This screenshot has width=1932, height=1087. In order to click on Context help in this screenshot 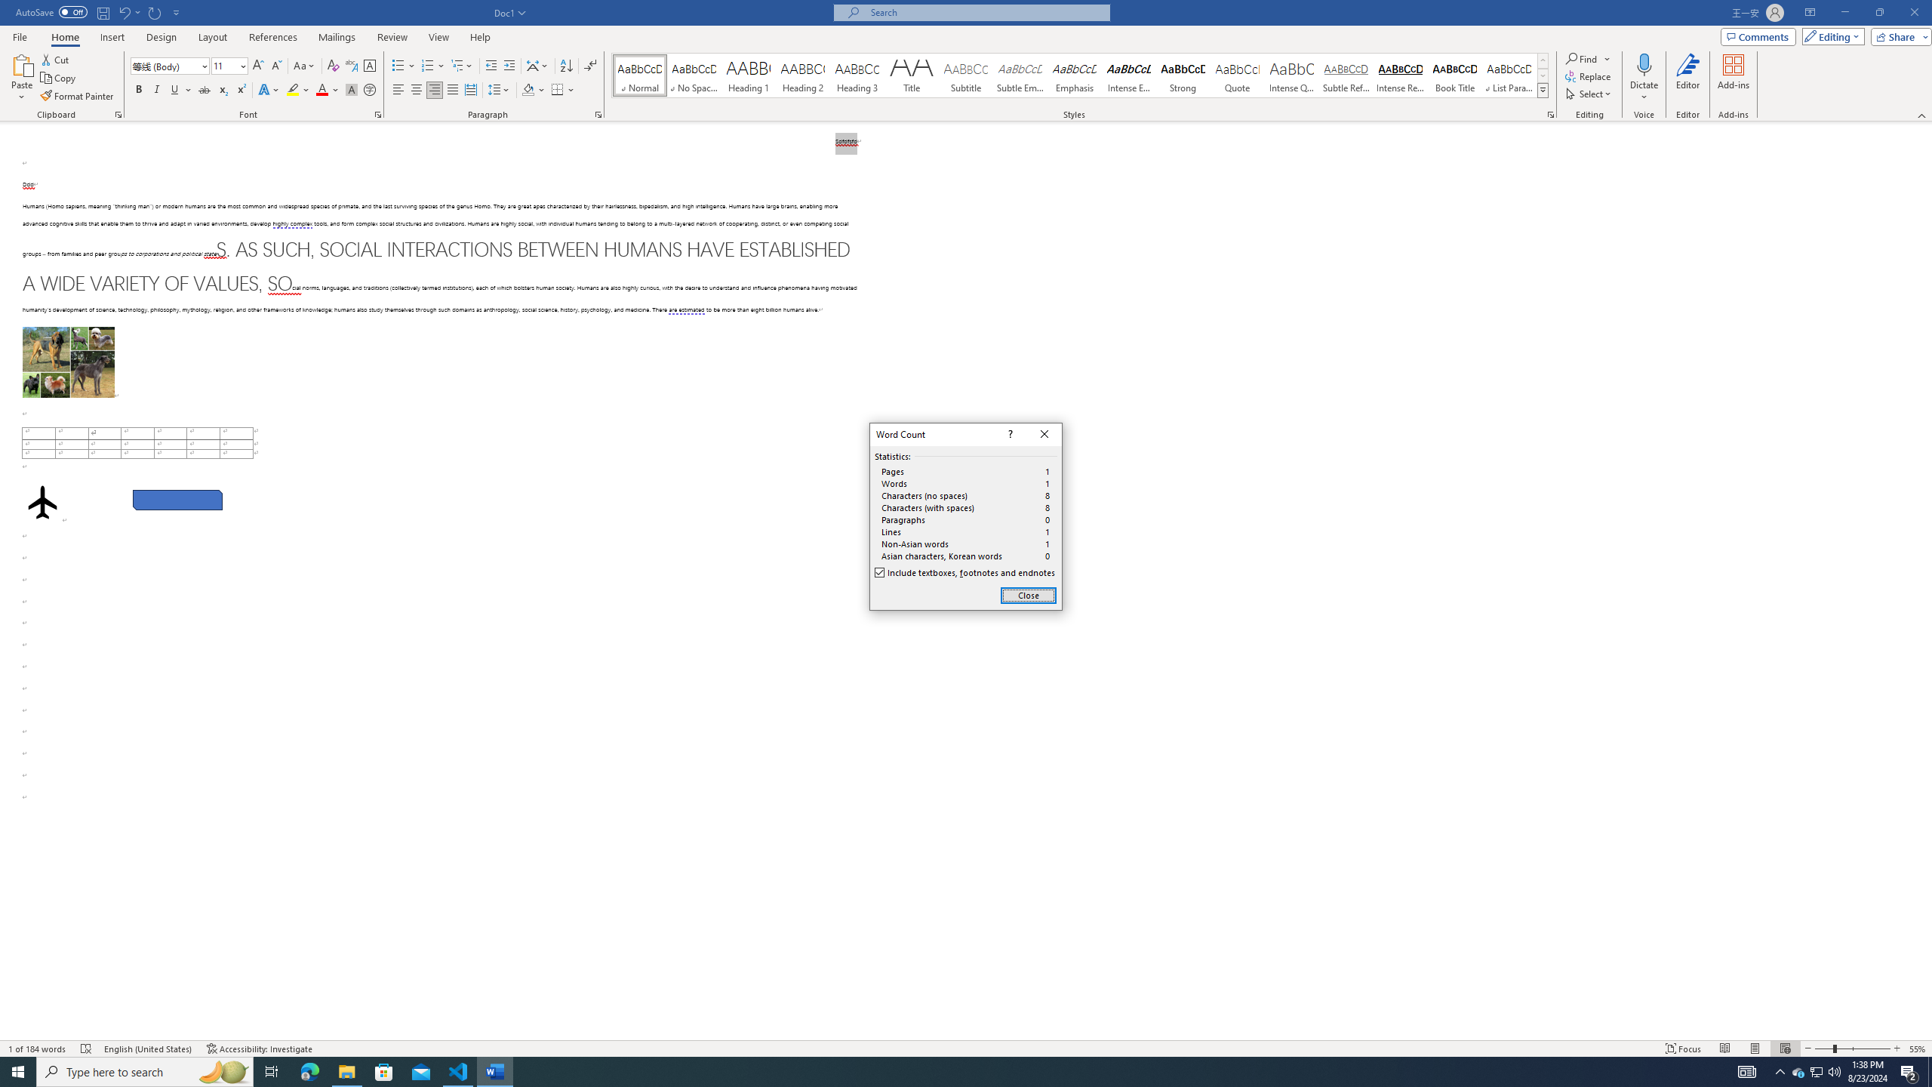, I will do `click(1009, 435)`.